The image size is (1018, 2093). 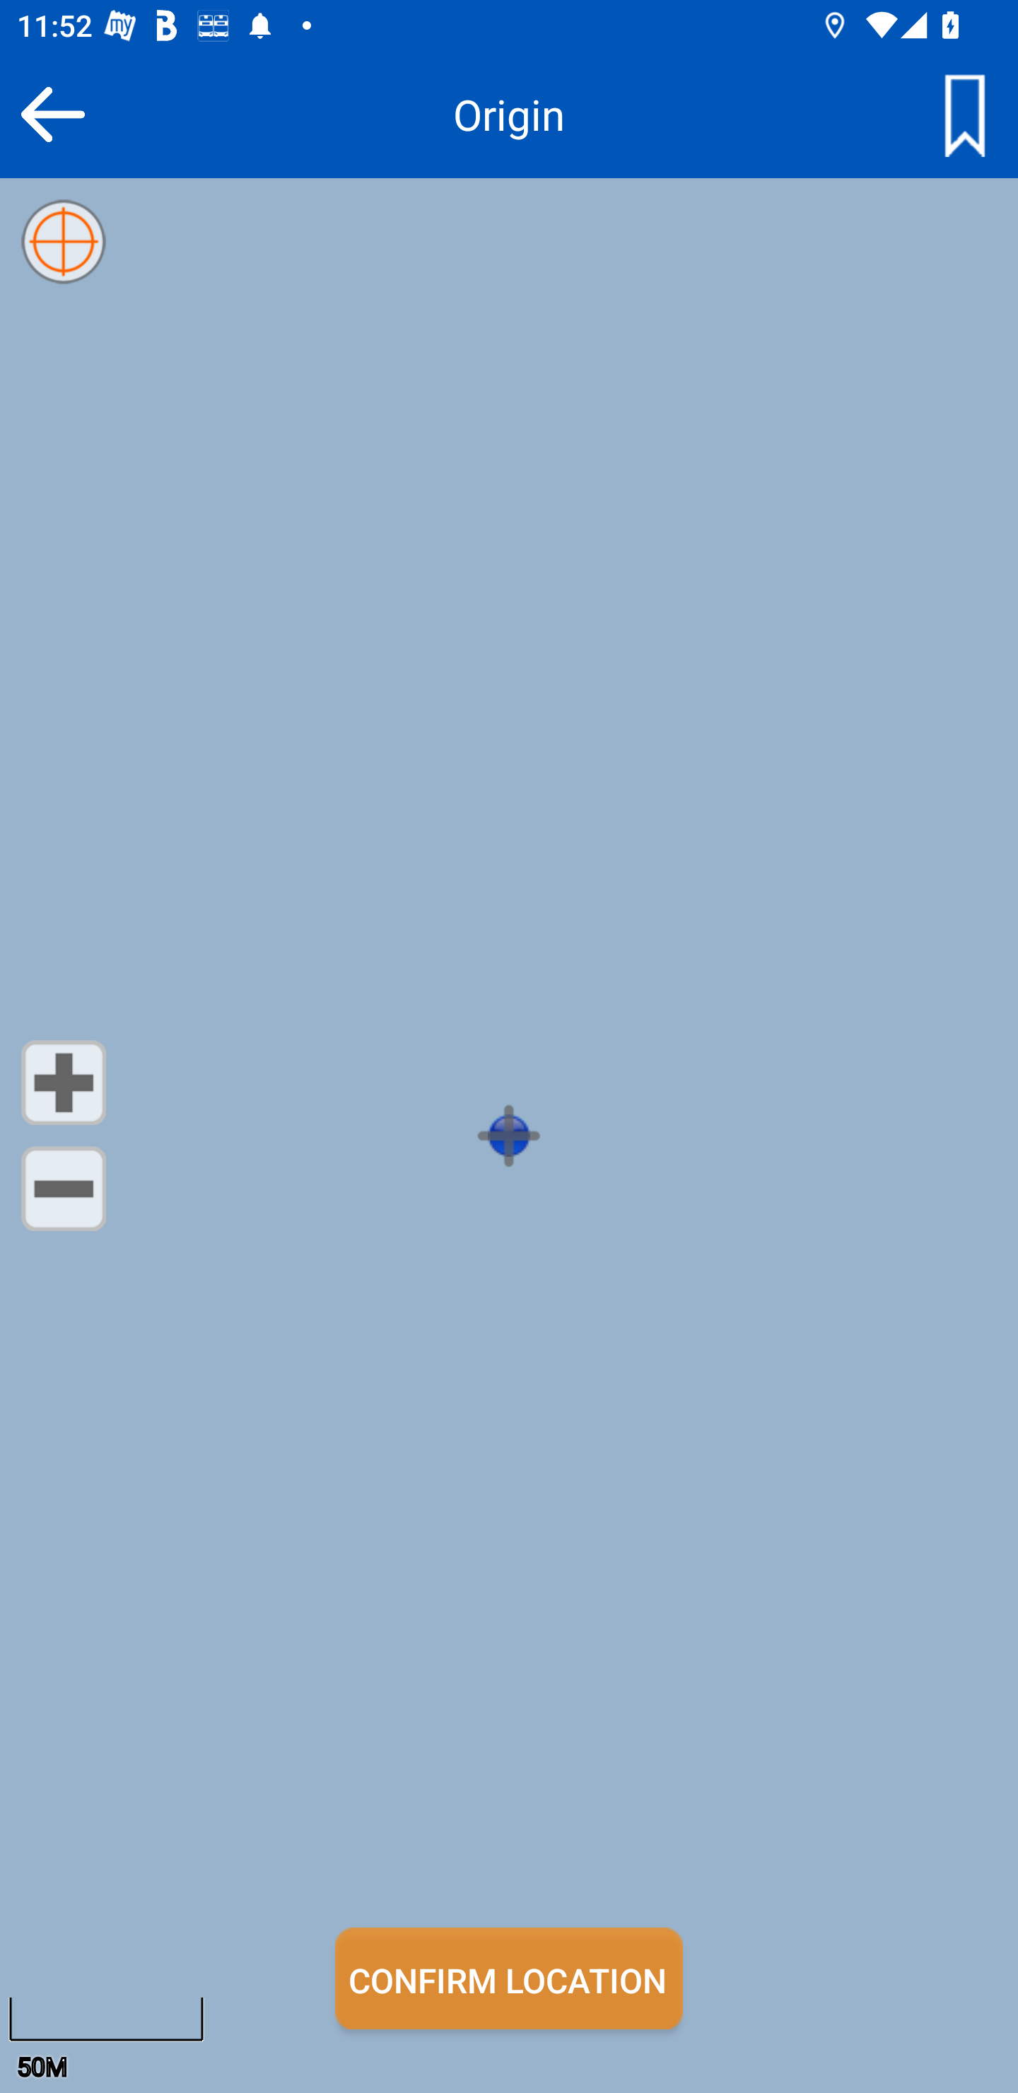 I want to click on CONFIRM LOCATION, so click(x=509, y=1978).